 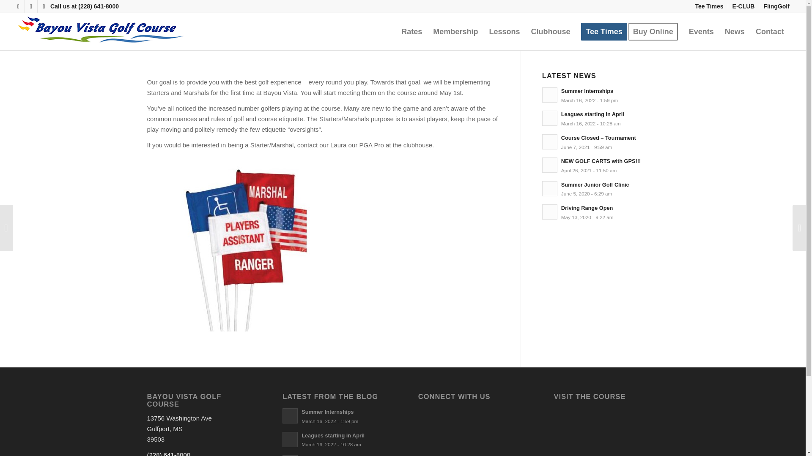 What do you see at coordinates (601, 189) in the screenshot?
I see `Summer Junior Golf Clinic` at bounding box center [601, 189].